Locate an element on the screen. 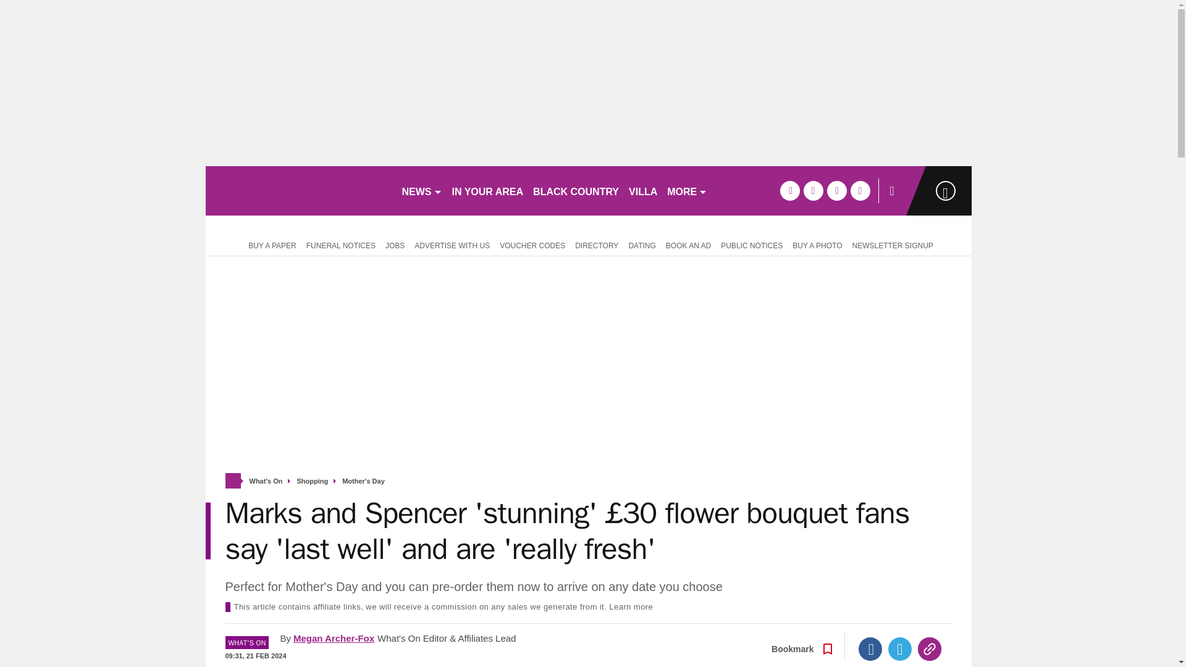 This screenshot has height=667, width=1186. Twitter is located at coordinates (900, 649).